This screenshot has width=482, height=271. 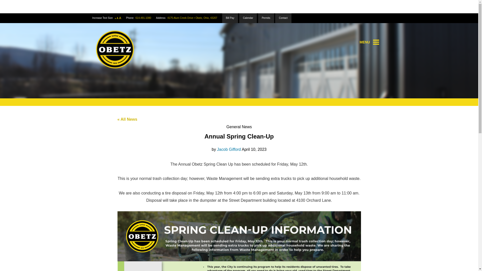 What do you see at coordinates (254, 149) in the screenshot?
I see `2023-04-10T14:04:00-04:00` at bounding box center [254, 149].